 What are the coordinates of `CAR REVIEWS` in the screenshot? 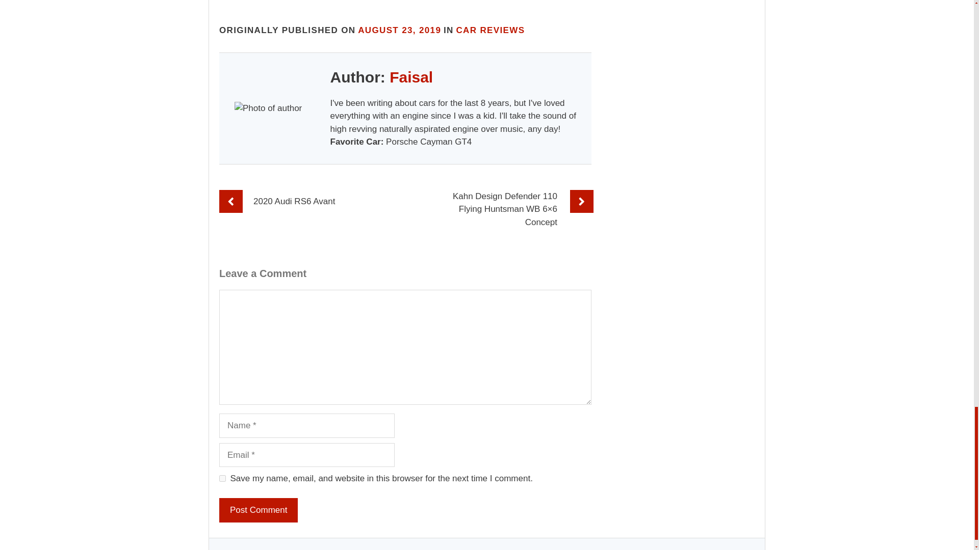 It's located at (491, 30).